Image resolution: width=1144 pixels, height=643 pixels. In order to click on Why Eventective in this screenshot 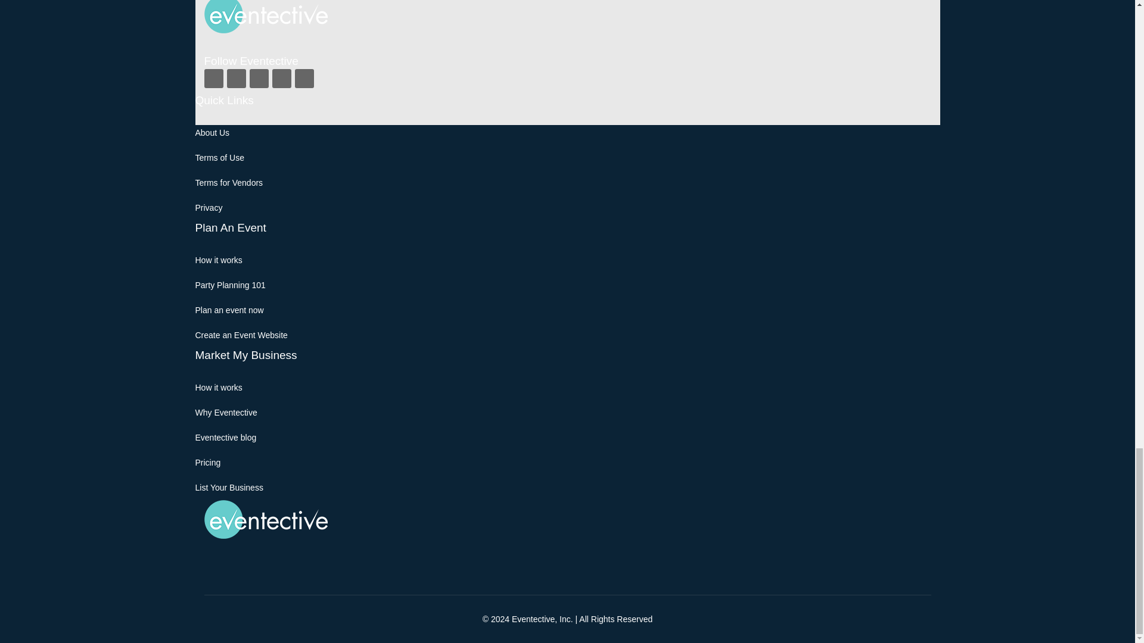, I will do `click(226, 412)`.